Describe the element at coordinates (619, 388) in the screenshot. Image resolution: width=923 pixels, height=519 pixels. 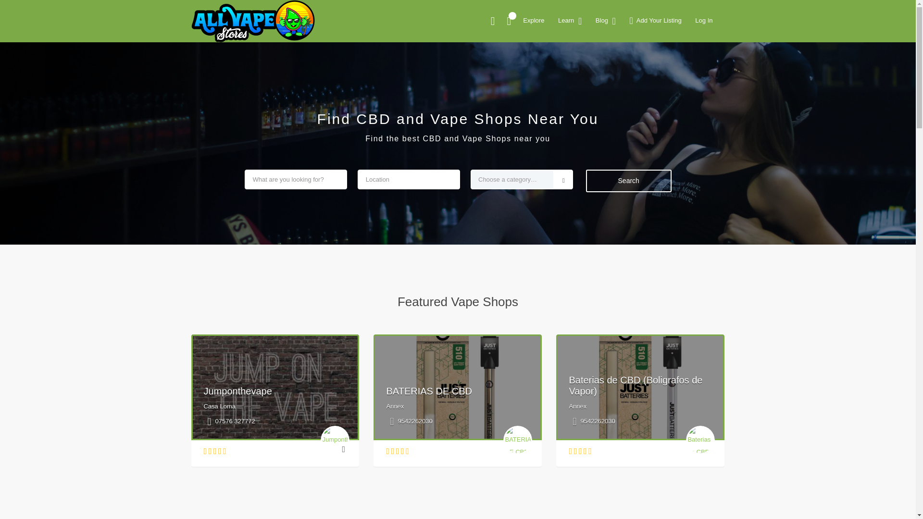
I see `RSS` at that location.